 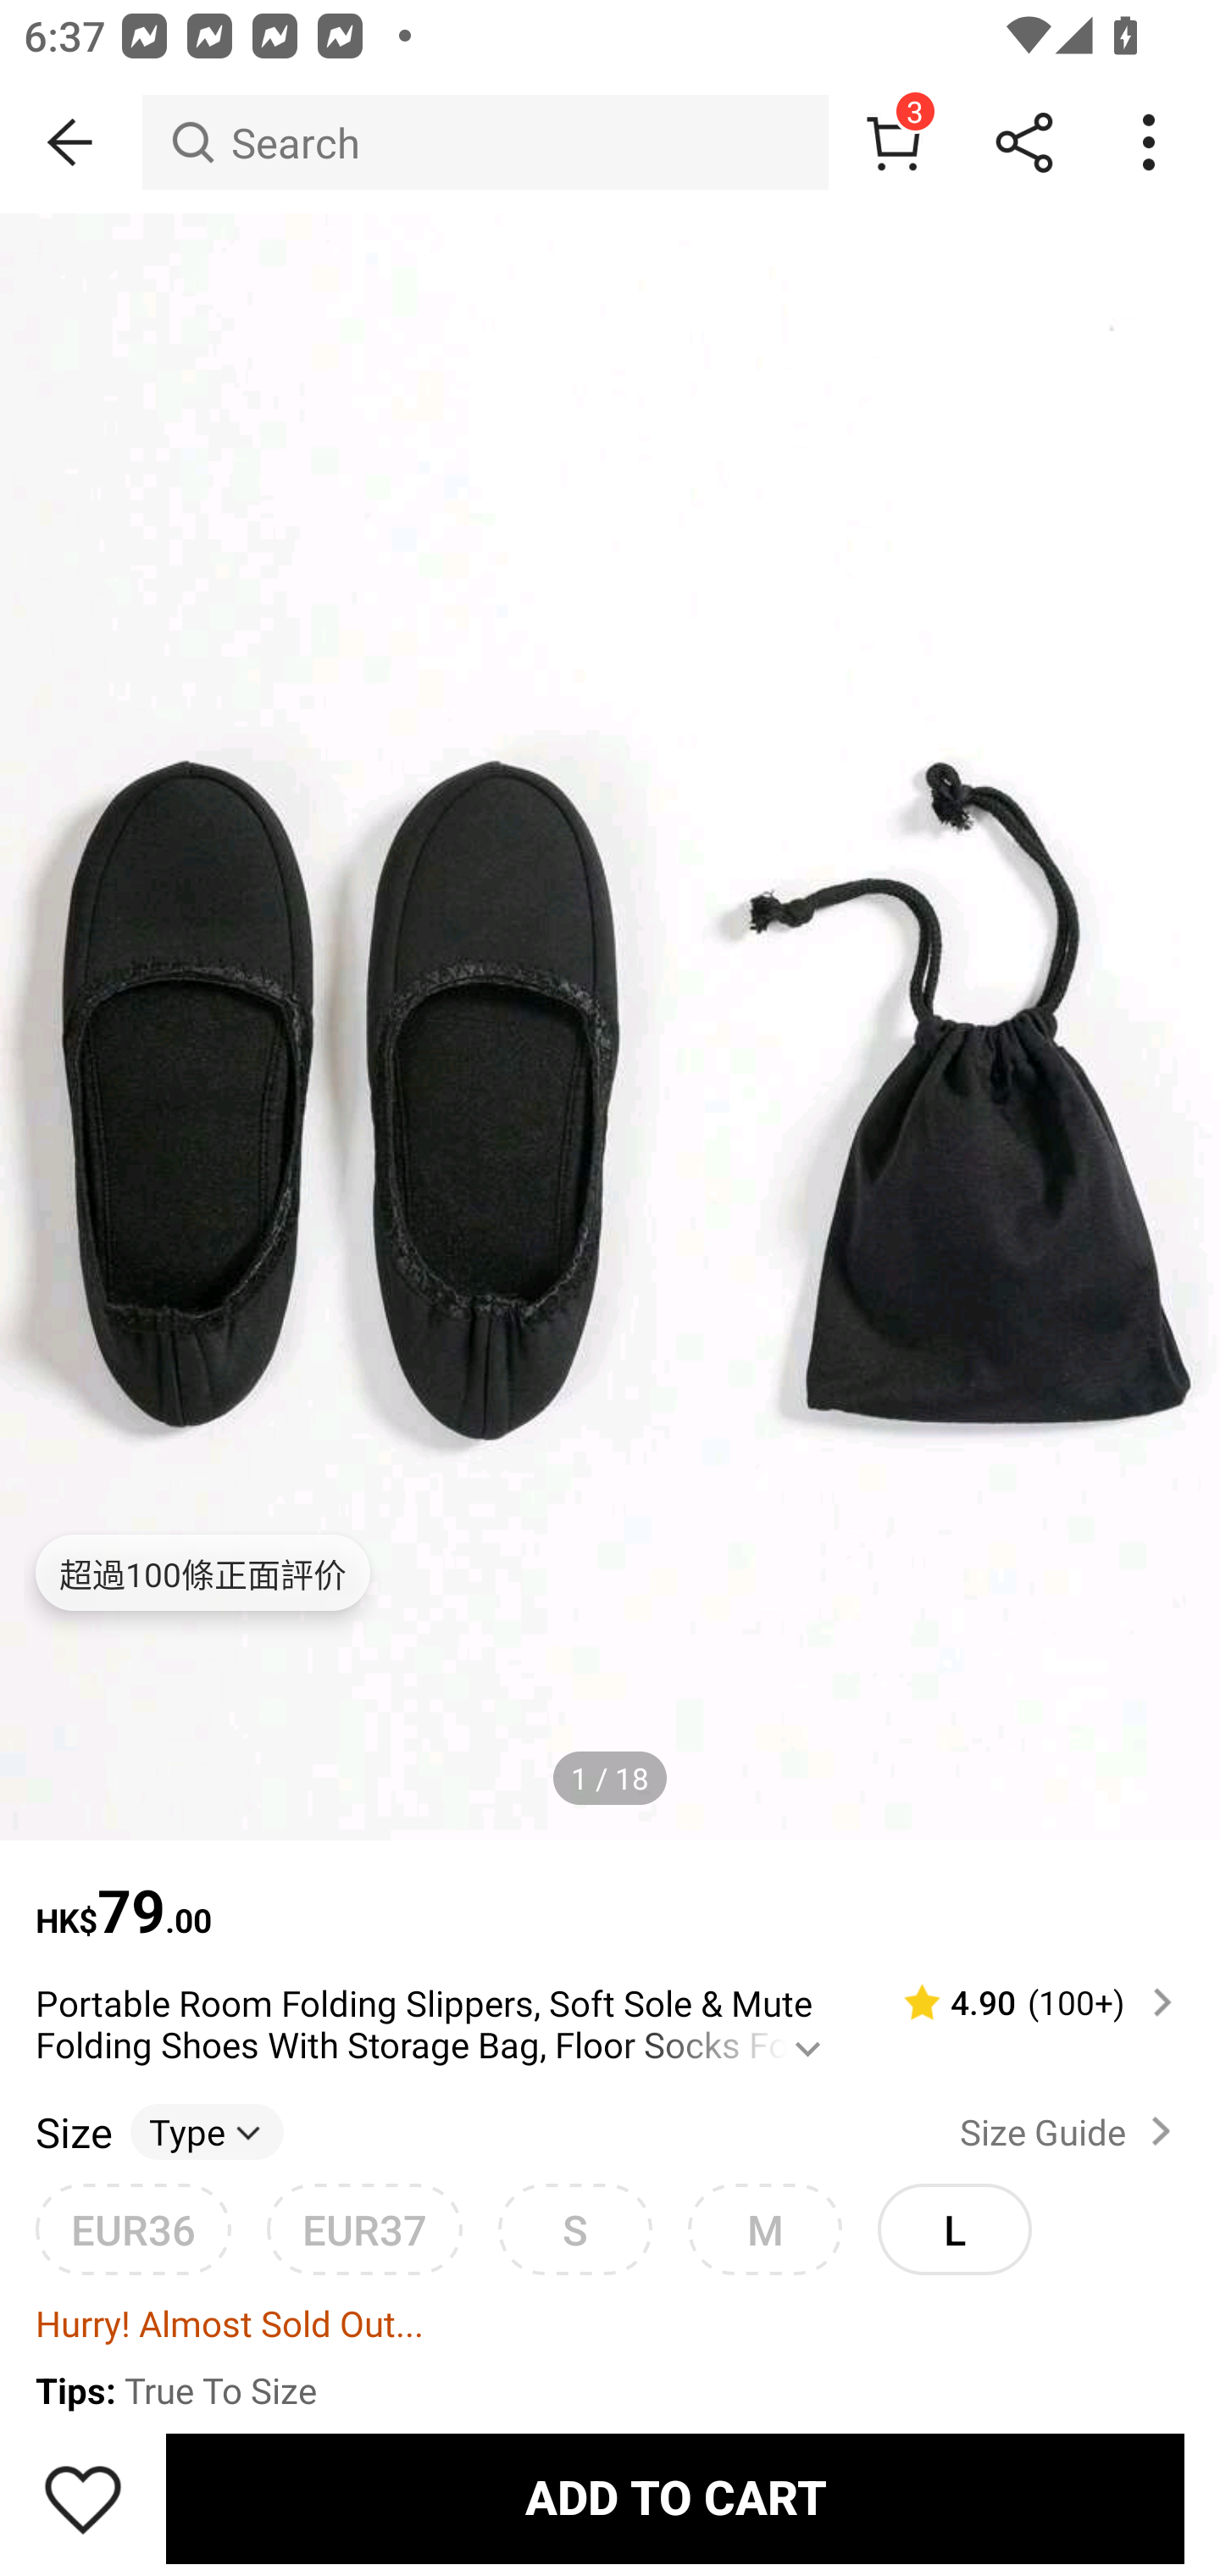 What do you see at coordinates (364, 2229) in the screenshot?
I see `EUR37` at bounding box center [364, 2229].